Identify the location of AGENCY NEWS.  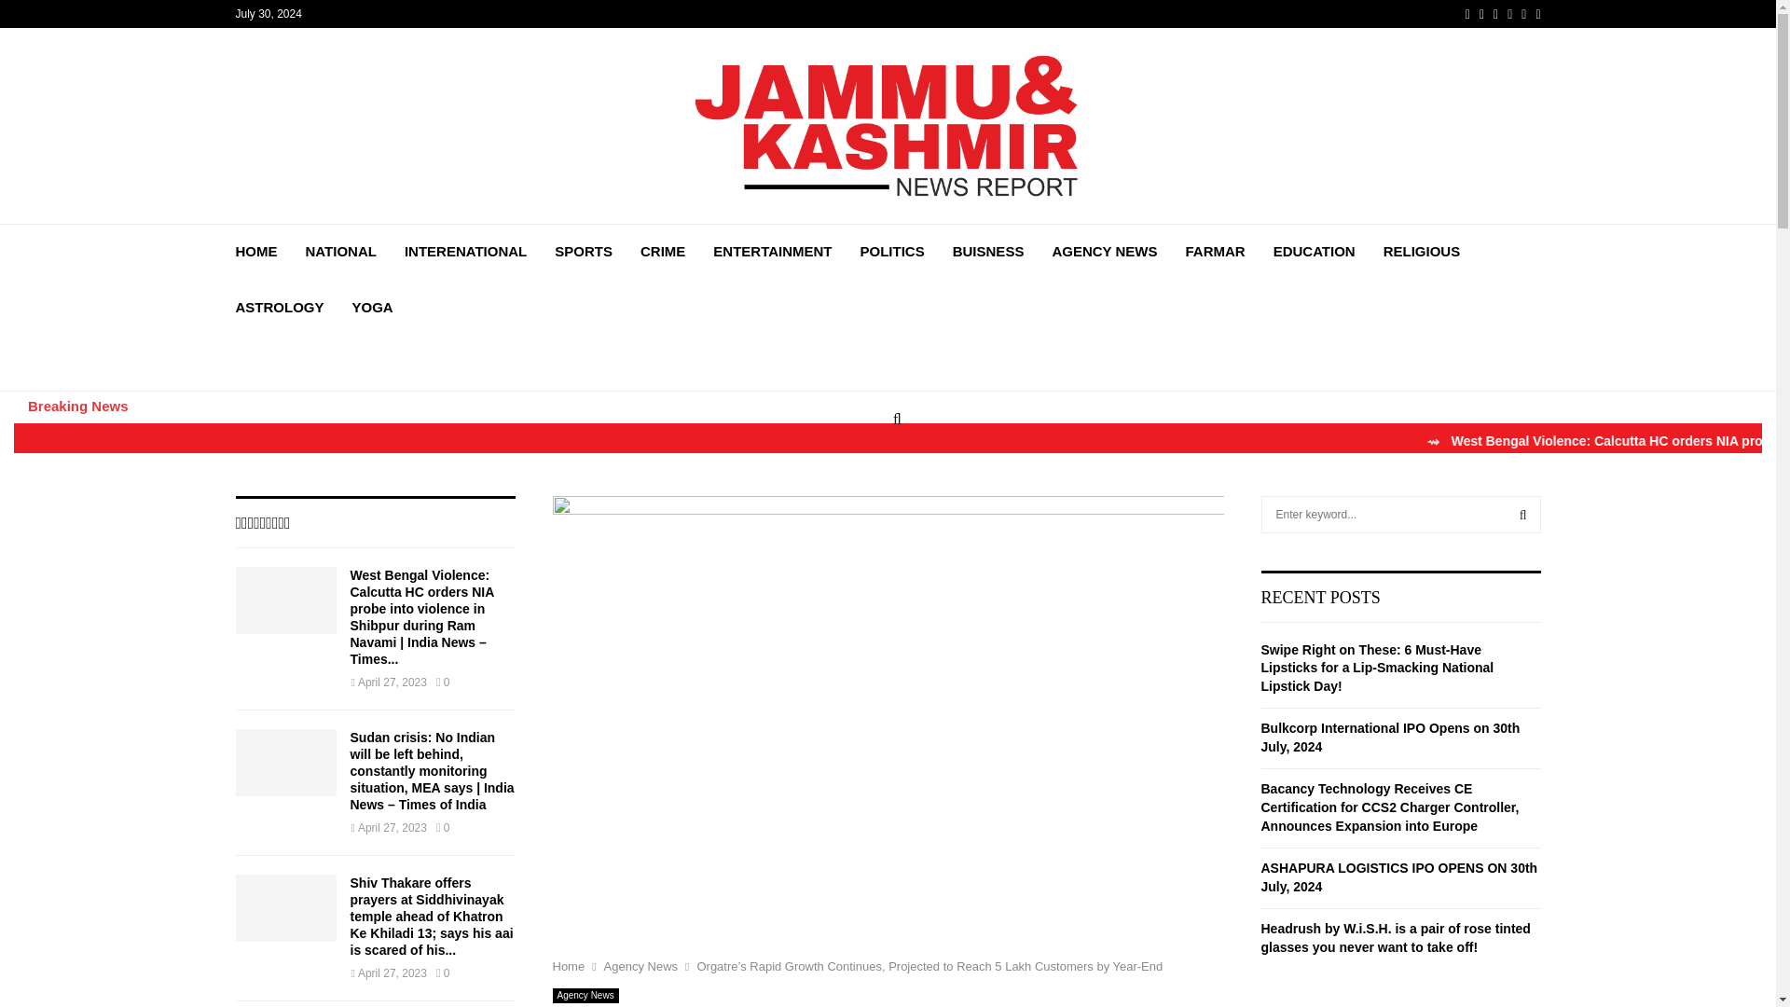
(1104, 252).